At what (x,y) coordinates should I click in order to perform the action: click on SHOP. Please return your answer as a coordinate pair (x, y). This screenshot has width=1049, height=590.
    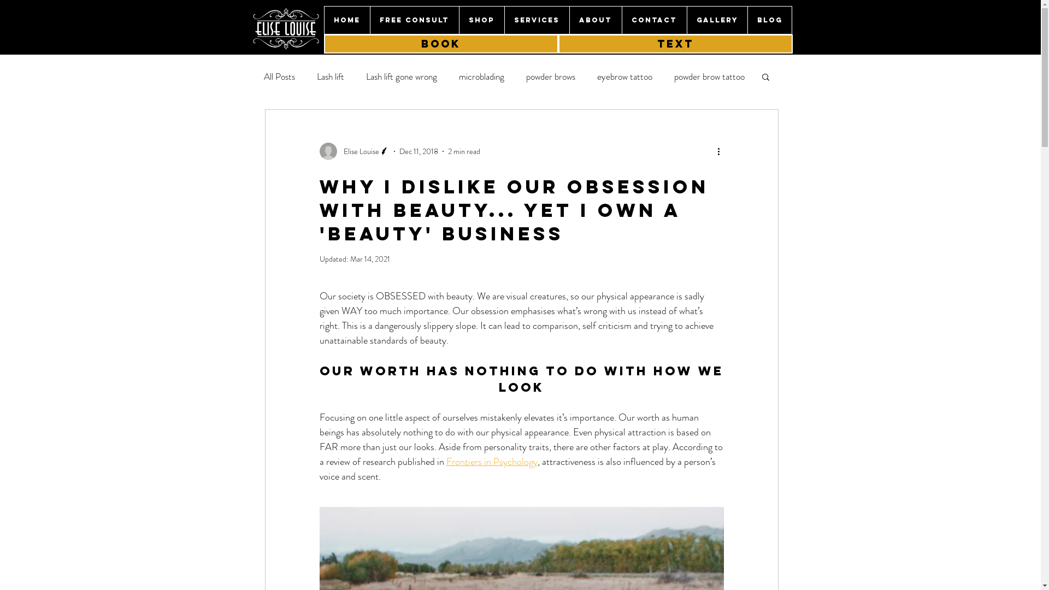
    Looking at the image, I should click on (482, 20).